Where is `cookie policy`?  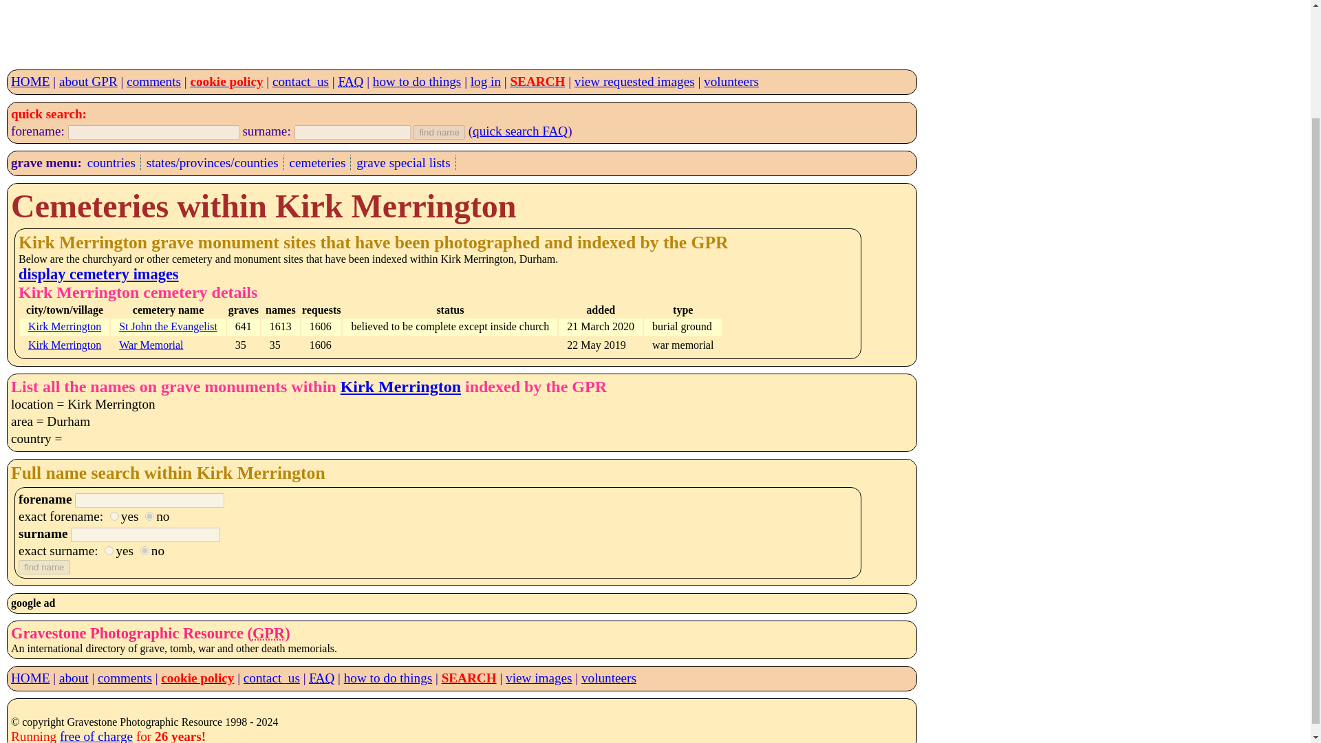
cookie policy is located at coordinates (226, 81).